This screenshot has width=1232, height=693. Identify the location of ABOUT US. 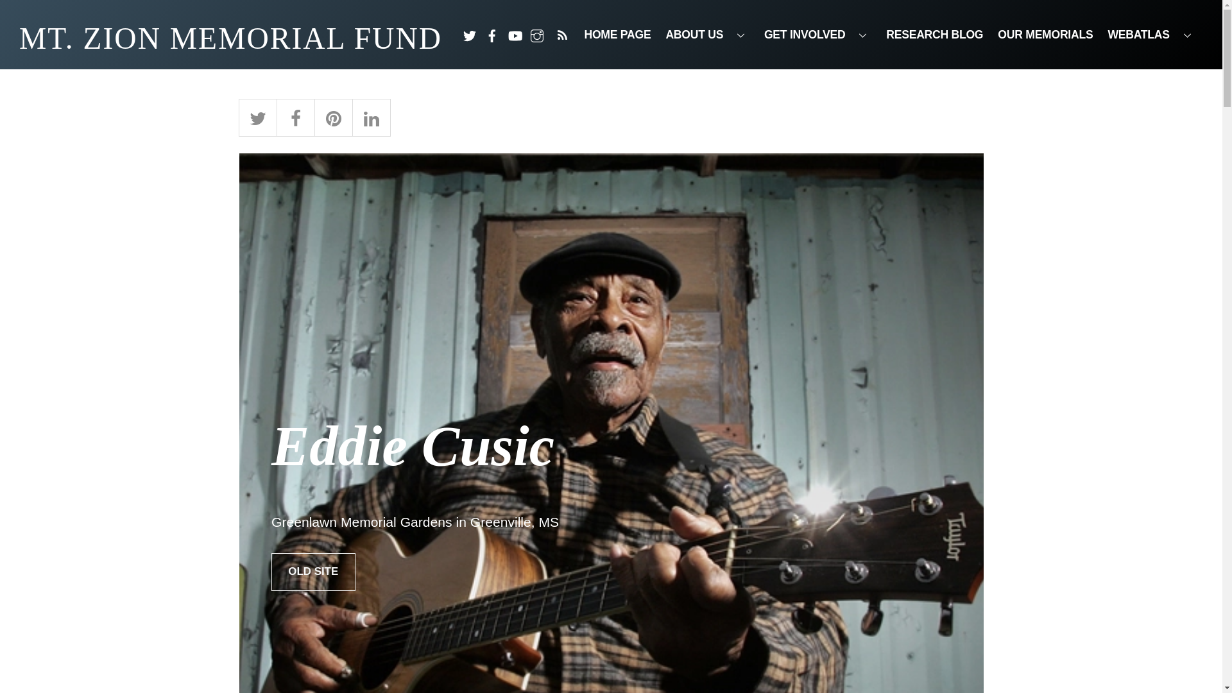
(707, 35).